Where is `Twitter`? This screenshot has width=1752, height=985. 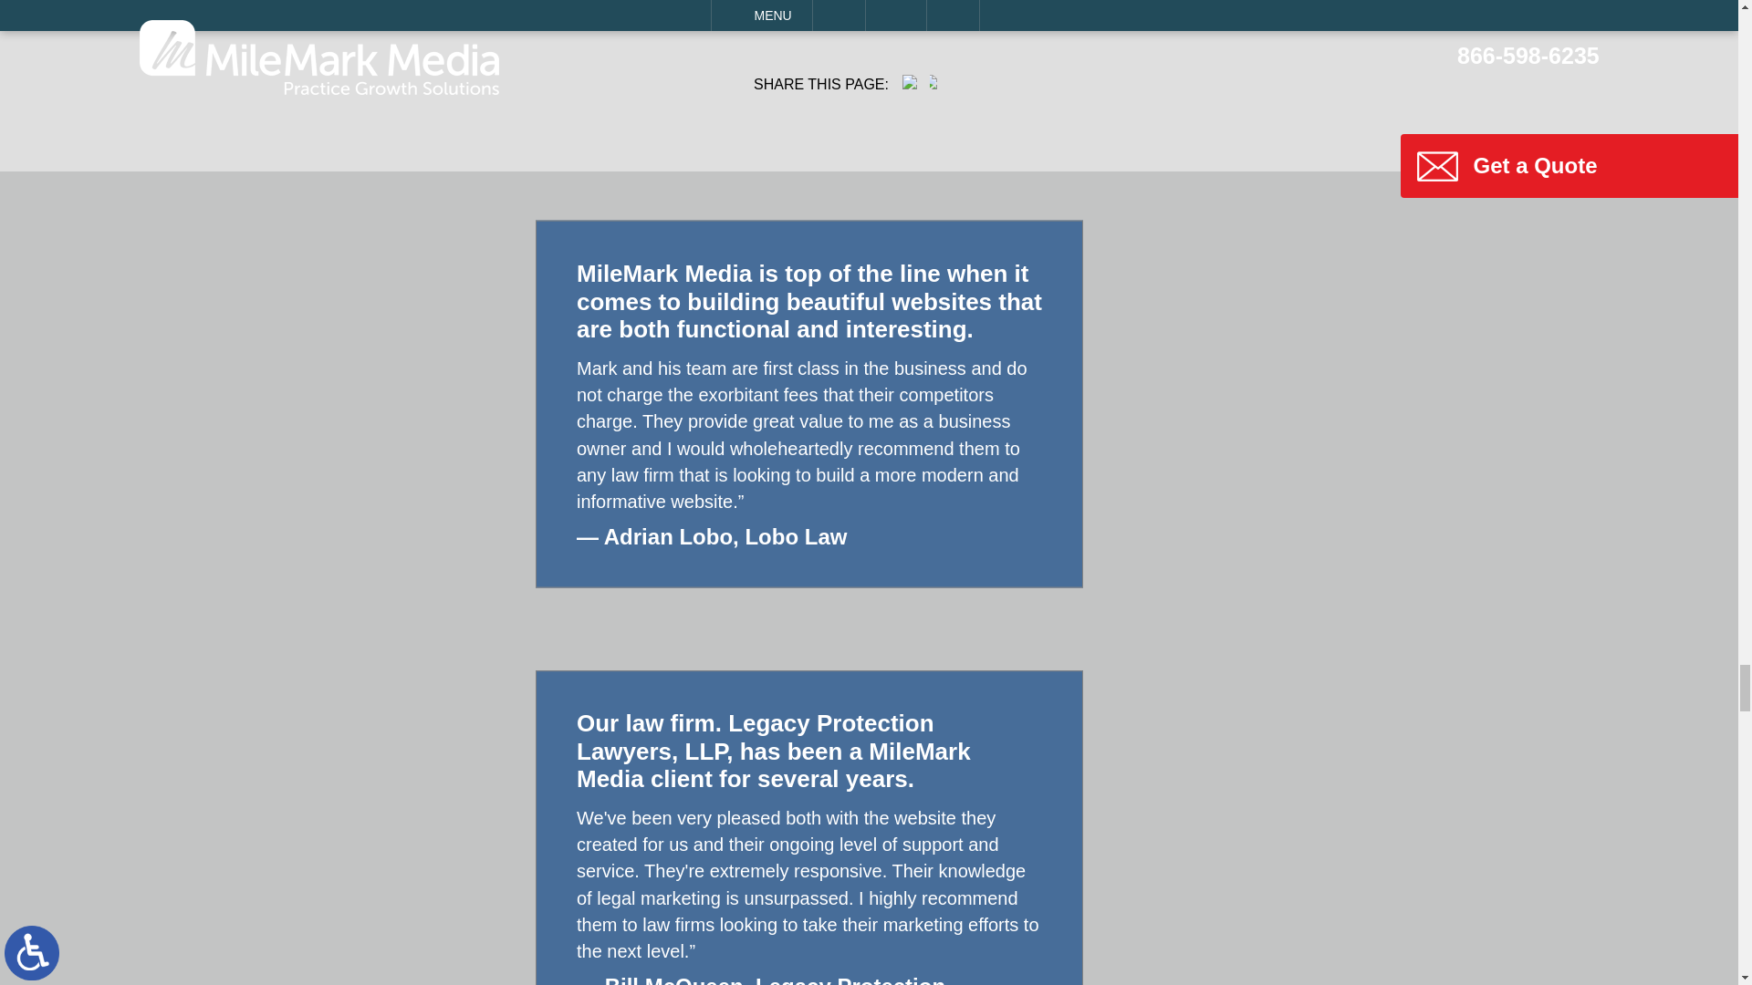
Twitter is located at coordinates (930, 82).